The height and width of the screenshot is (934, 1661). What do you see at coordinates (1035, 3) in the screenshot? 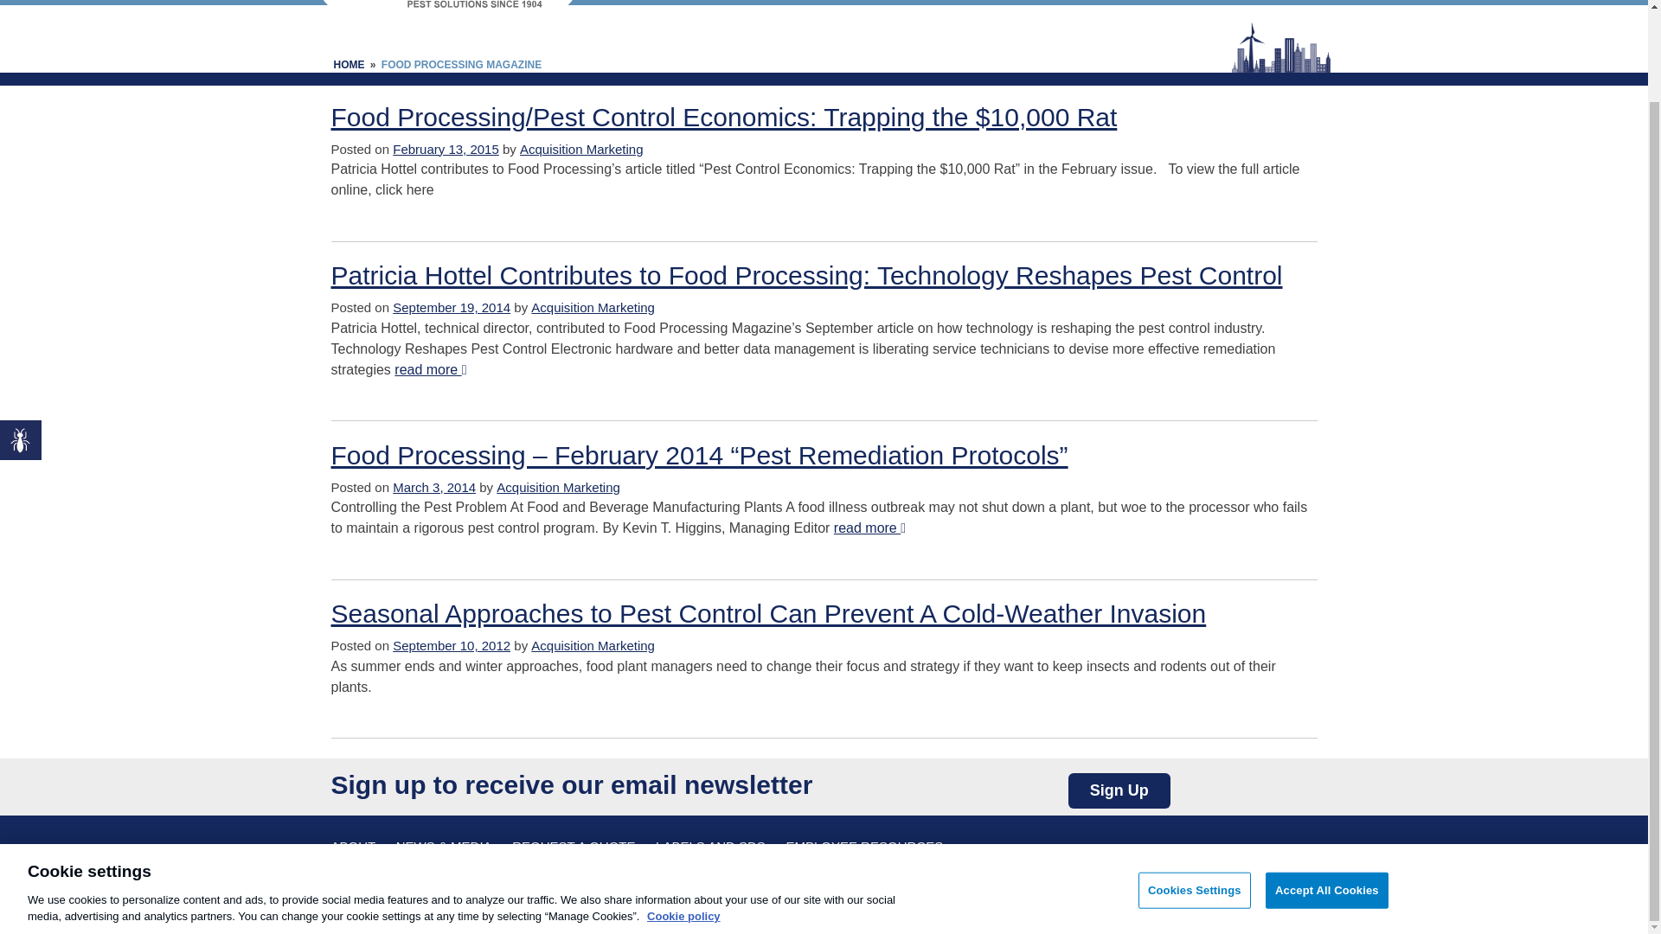
I see `INDUSTRIES WE SERVE` at bounding box center [1035, 3].